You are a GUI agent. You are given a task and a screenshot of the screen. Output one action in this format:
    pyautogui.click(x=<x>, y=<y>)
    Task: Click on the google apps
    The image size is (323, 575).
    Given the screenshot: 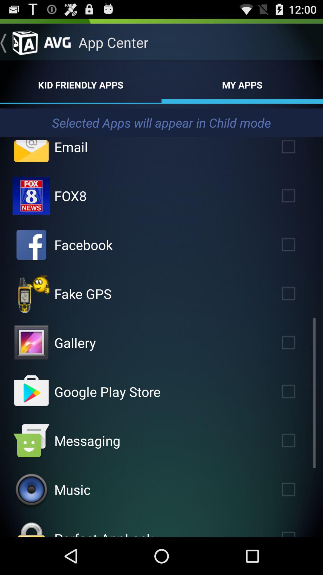 What is the action you would take?
    pyautogui.click(x=31, y=392)
    